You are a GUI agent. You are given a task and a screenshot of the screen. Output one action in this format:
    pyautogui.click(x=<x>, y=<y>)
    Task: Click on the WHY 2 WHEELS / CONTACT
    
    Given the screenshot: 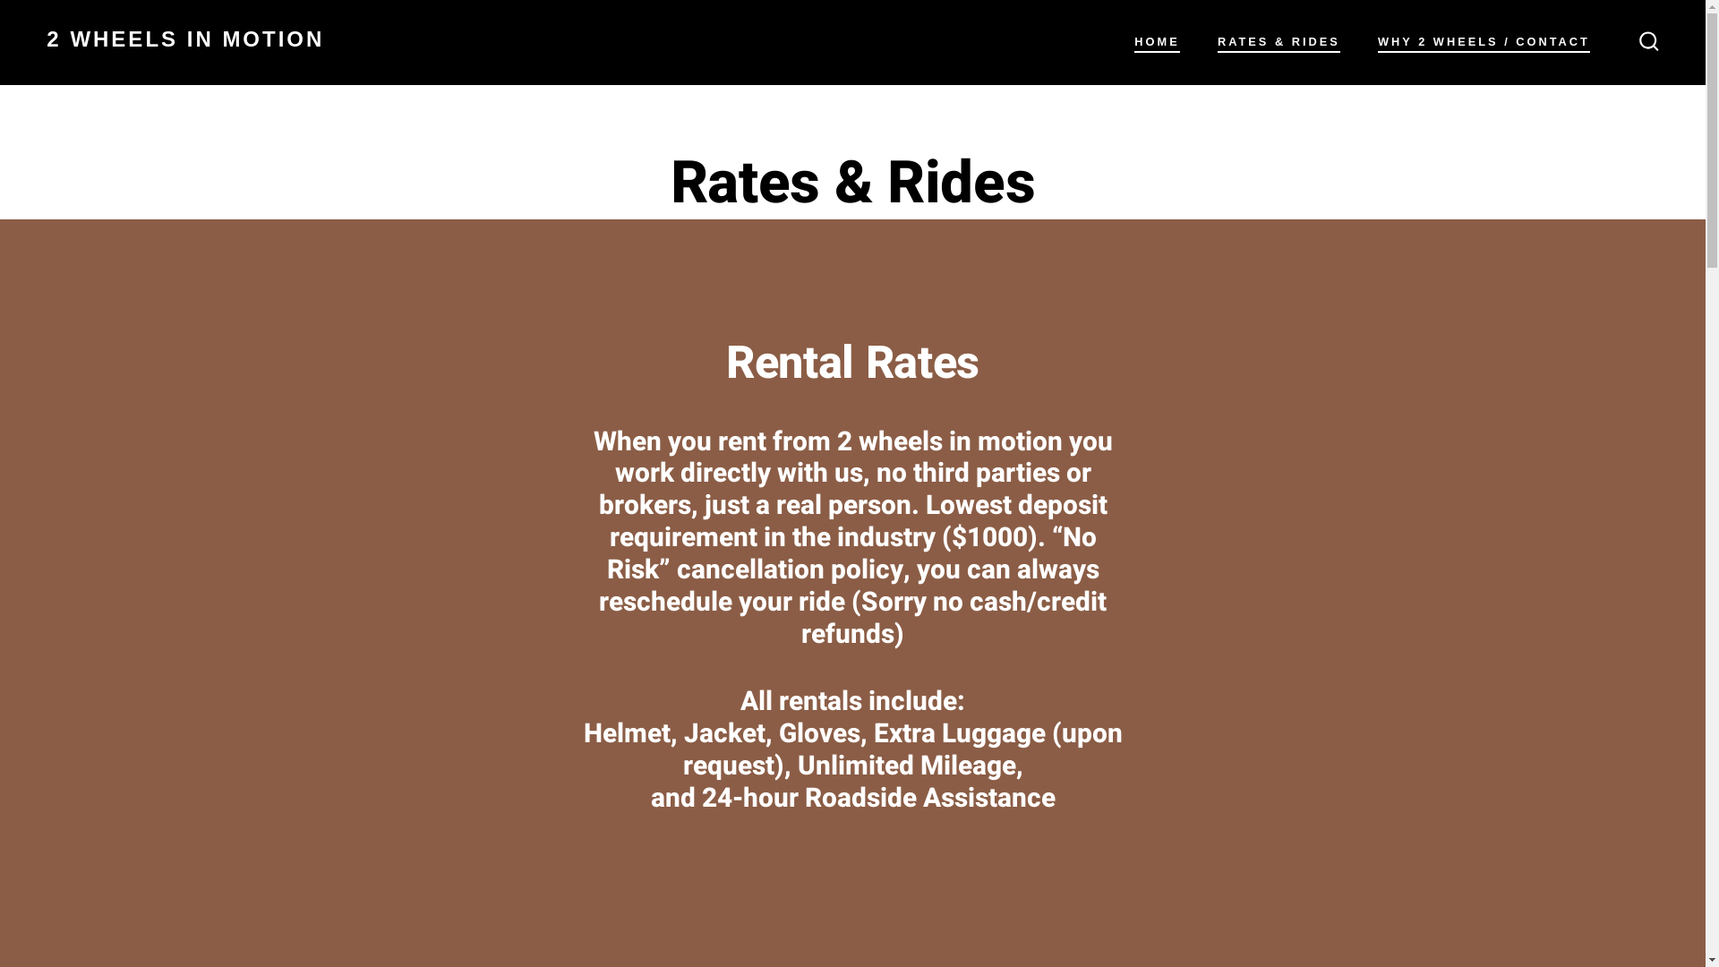 What is the action you would take?
    pyautogui.click(x=1484, y=43)
    